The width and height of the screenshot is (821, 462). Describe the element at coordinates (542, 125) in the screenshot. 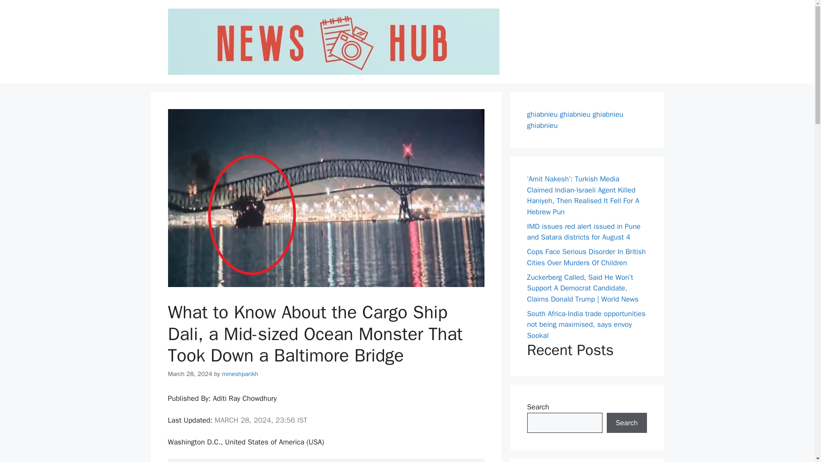

I see `ghiabnieu` at that location.